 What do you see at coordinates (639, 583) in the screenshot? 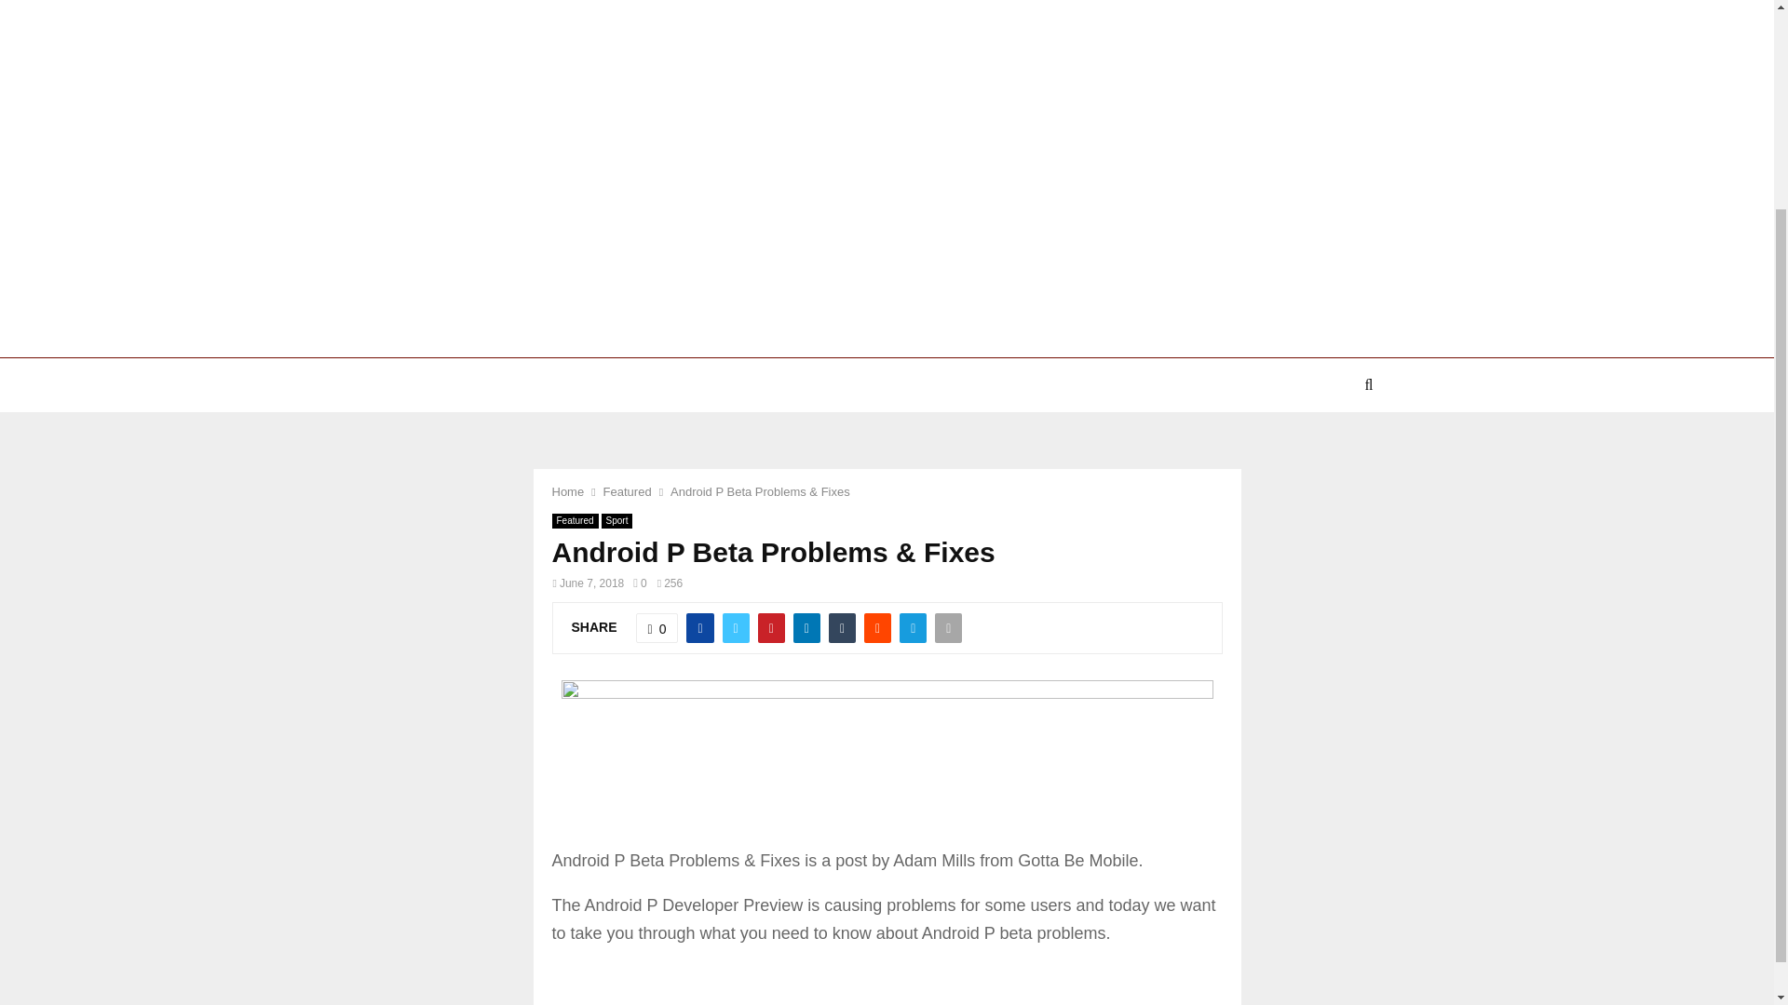
I see `0` at bounding box center [639, 583].